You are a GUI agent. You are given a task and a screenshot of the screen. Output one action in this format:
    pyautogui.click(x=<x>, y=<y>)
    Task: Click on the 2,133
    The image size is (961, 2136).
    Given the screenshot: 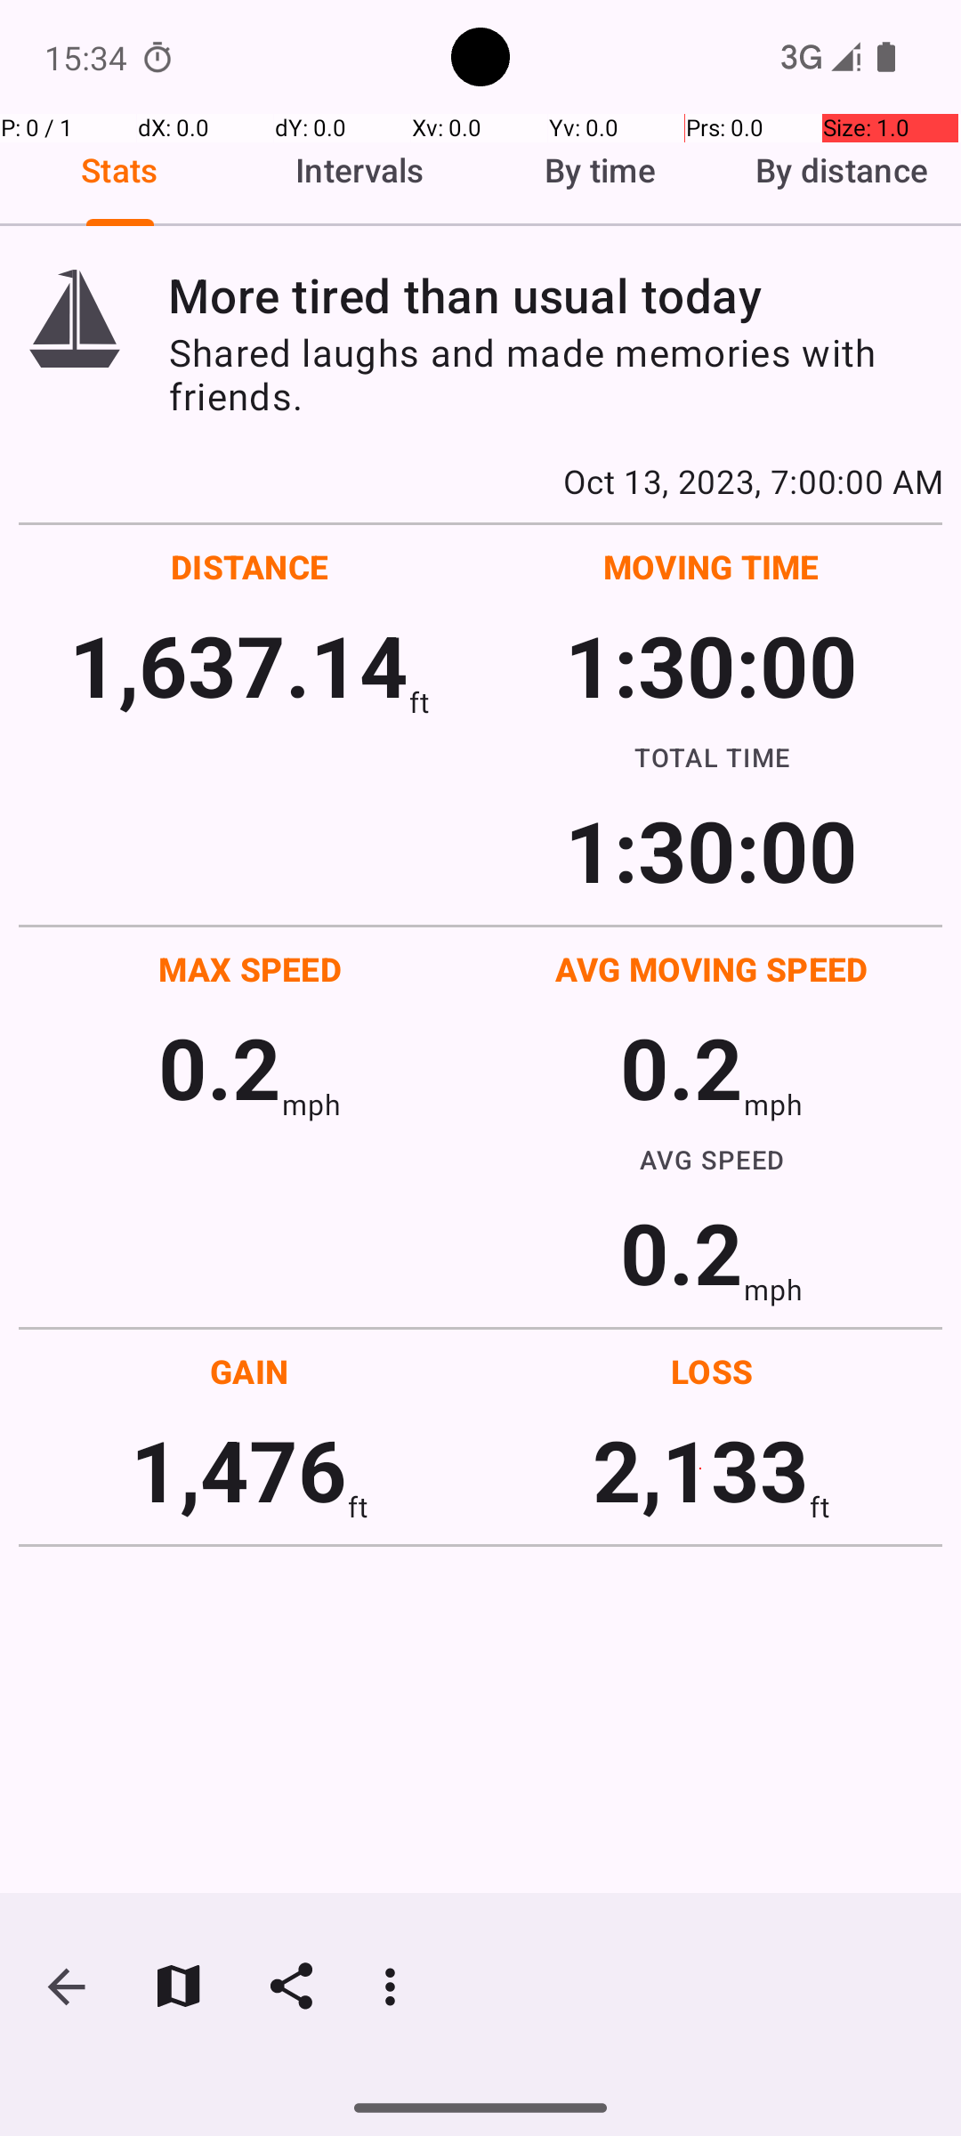 What is the action you would take?
    pyautogui.click(x=701, y=1468)
    